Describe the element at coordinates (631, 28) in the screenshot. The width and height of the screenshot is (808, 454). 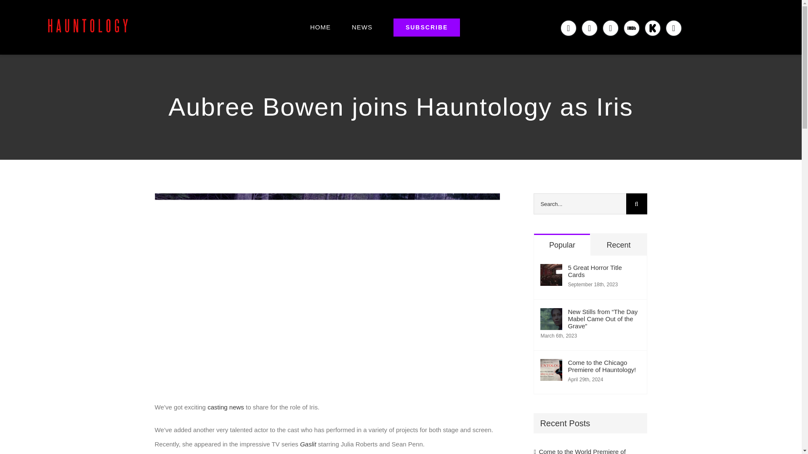
I see `IMDb` at that location.